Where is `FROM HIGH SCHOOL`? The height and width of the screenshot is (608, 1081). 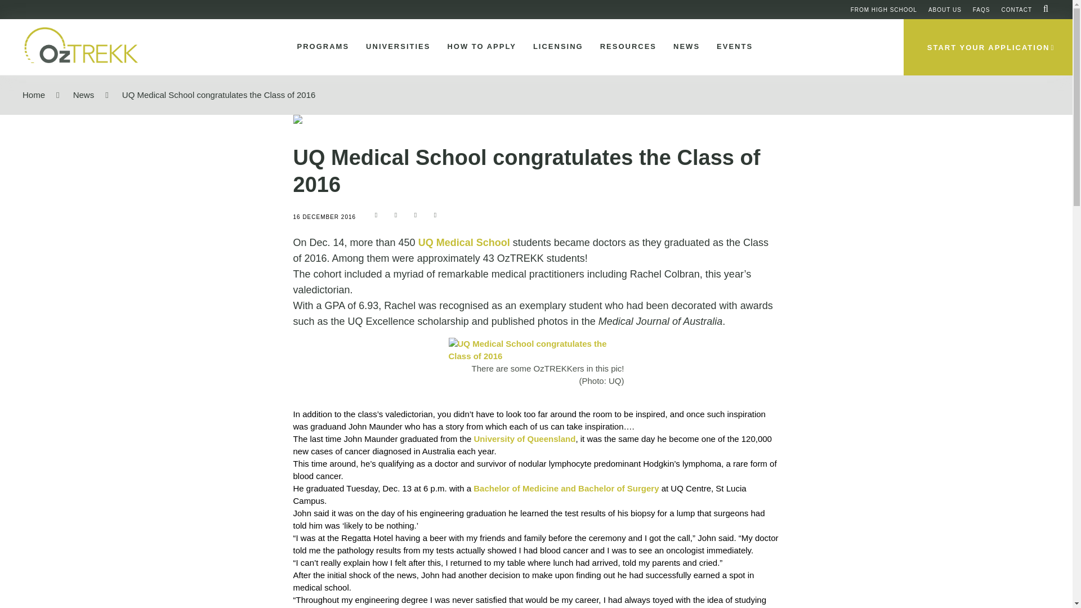
FROM HIGH SCHOOL is located at coordinates (884, 9).